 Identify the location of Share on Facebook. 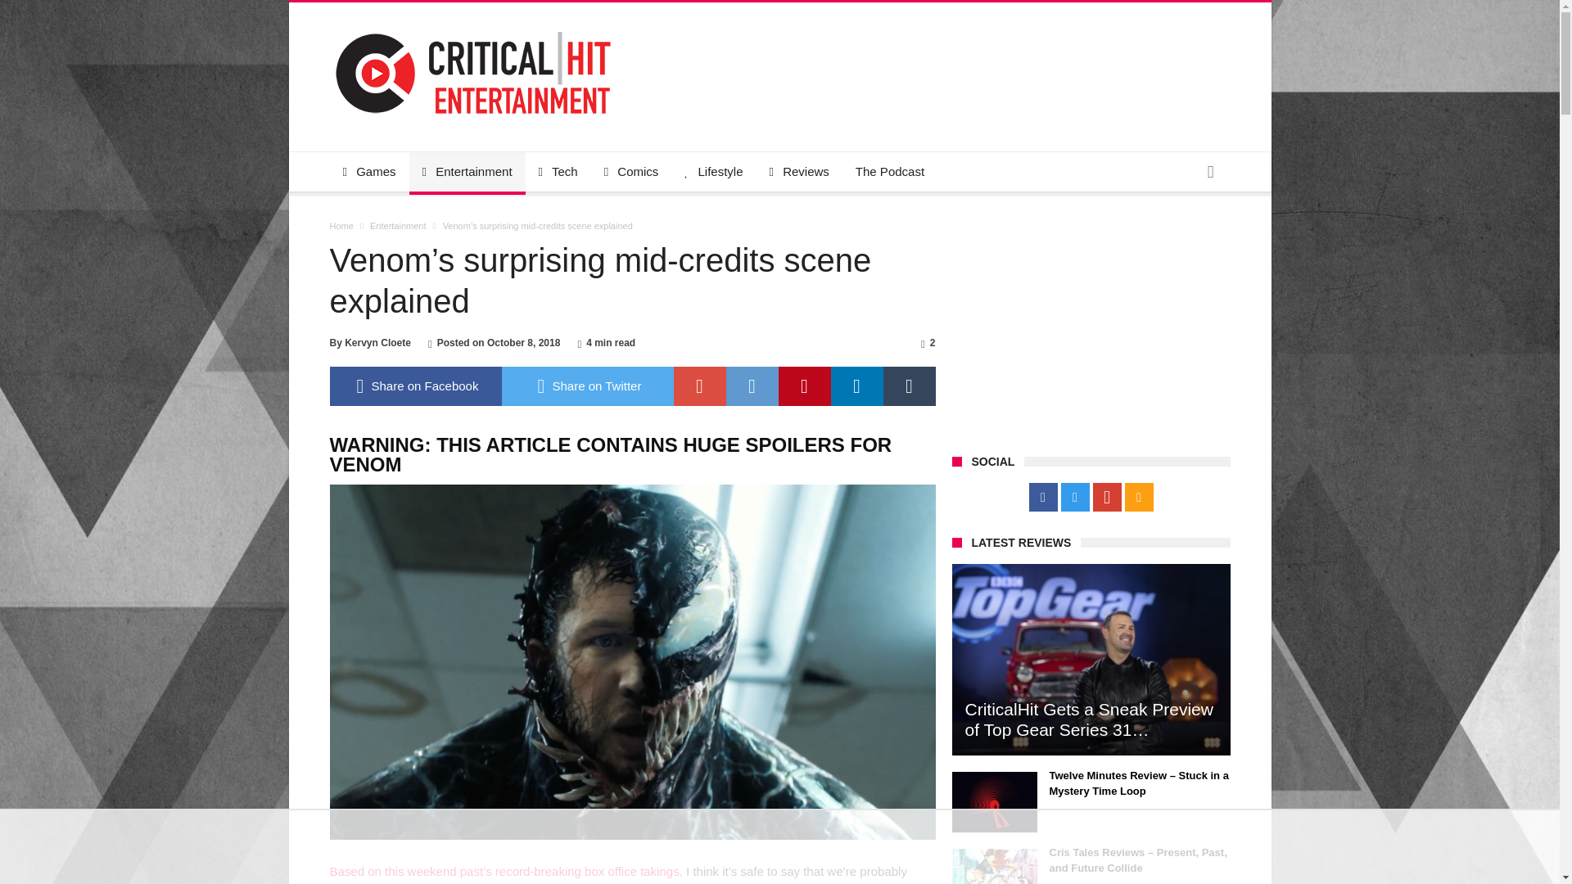
(414, 386).